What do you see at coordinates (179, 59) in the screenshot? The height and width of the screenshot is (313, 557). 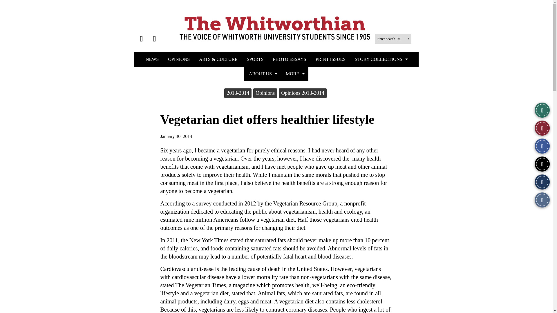 I see `OPINIONS` at bounding box center [179, 59].